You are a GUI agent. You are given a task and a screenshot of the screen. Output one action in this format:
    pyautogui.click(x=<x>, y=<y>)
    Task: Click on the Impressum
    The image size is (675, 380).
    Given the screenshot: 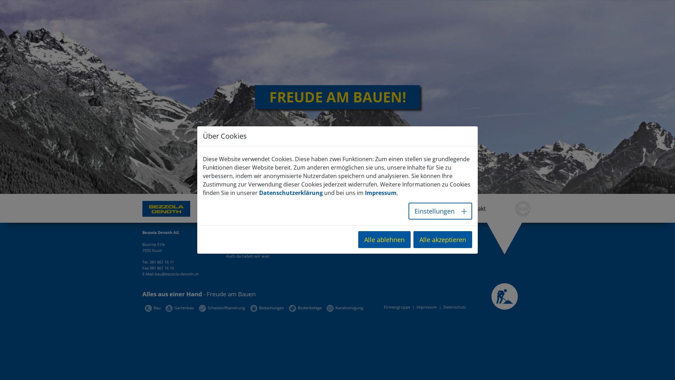 What is the action you would take?
    pyautogui.click(x=381, y=193)
    